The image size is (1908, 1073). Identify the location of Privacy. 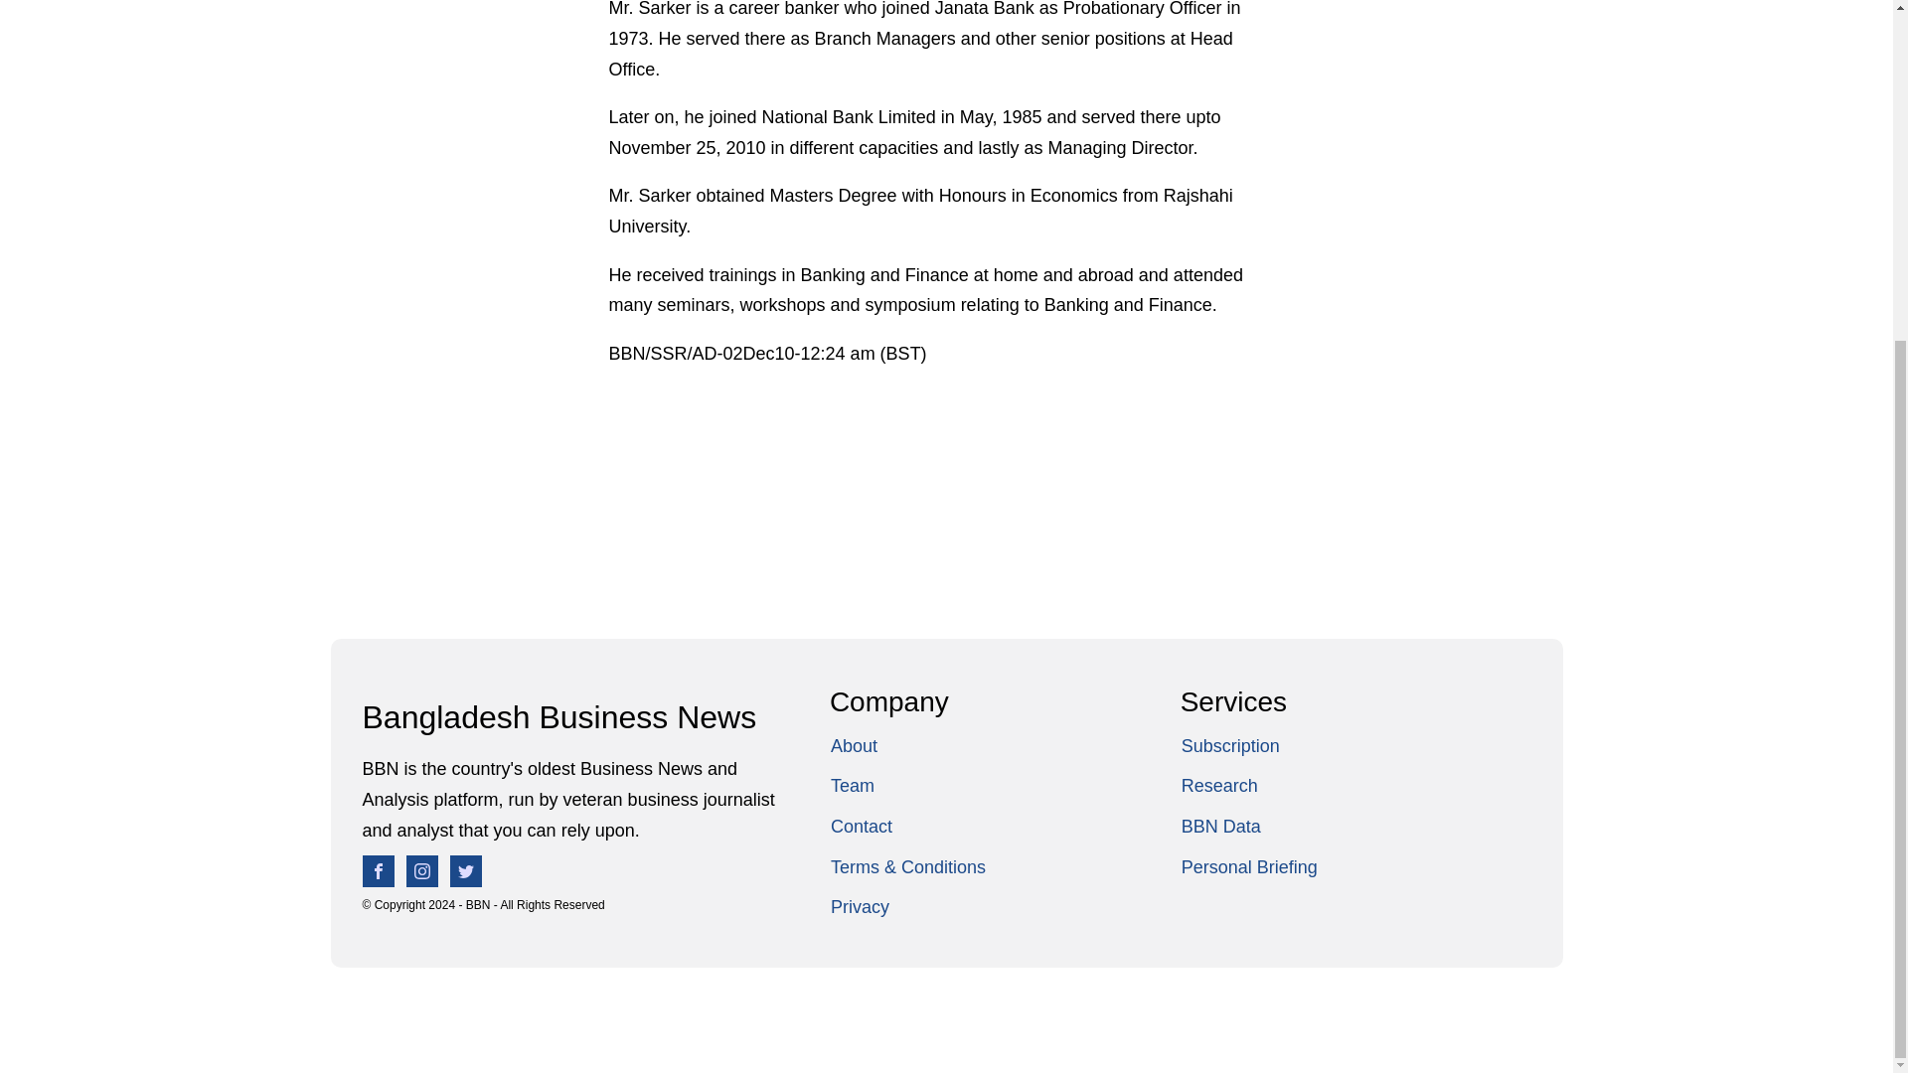
(908, 908).